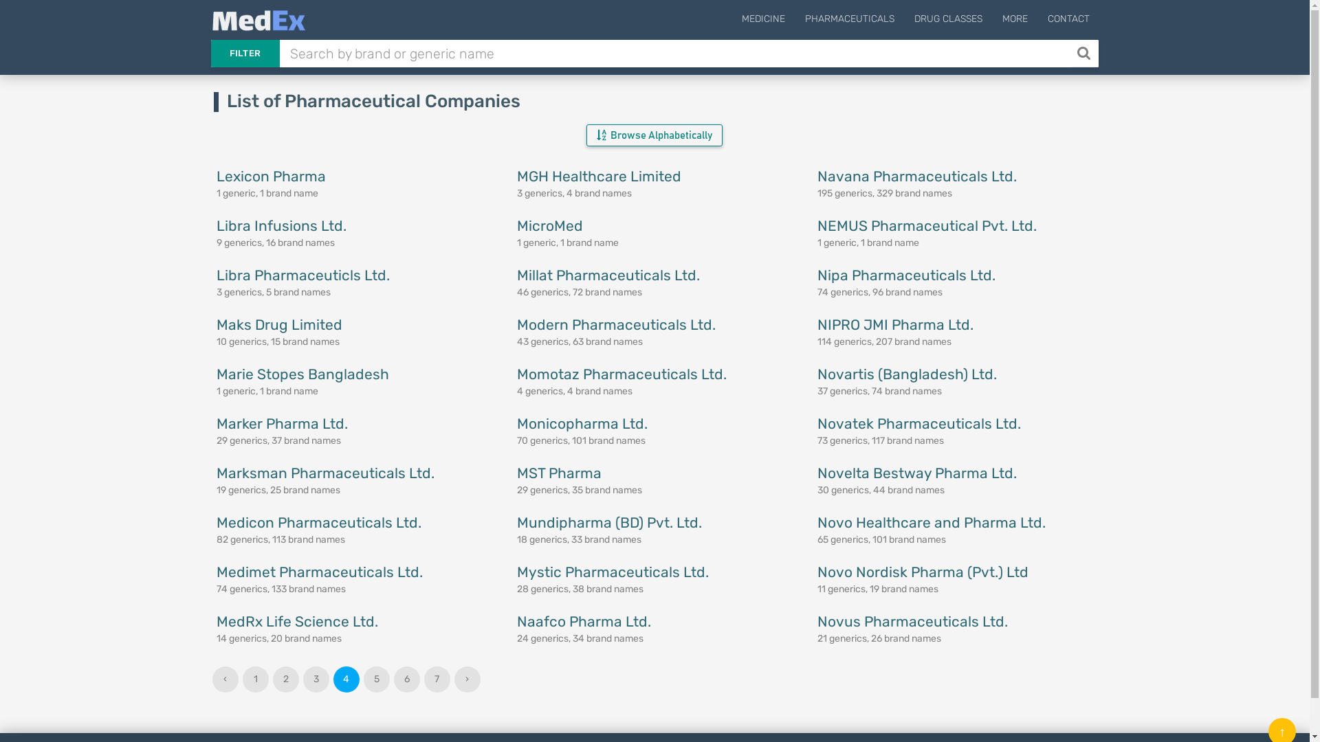 The height and width of the screenshot is (742, 1320). What do you see at coordinates (621, 374) in the screenshot?
I see `Momotaz Pharmaceuticals Ltd.` at bounding box center [621, 374].